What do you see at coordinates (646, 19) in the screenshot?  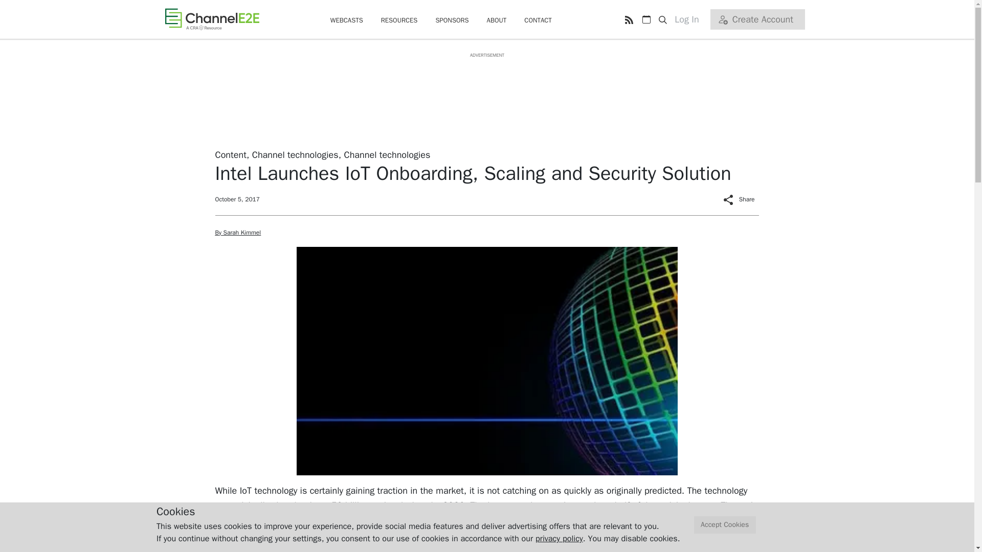 I see `View Cybersecurity Conference Calendar` at bounding box center [646, 19].